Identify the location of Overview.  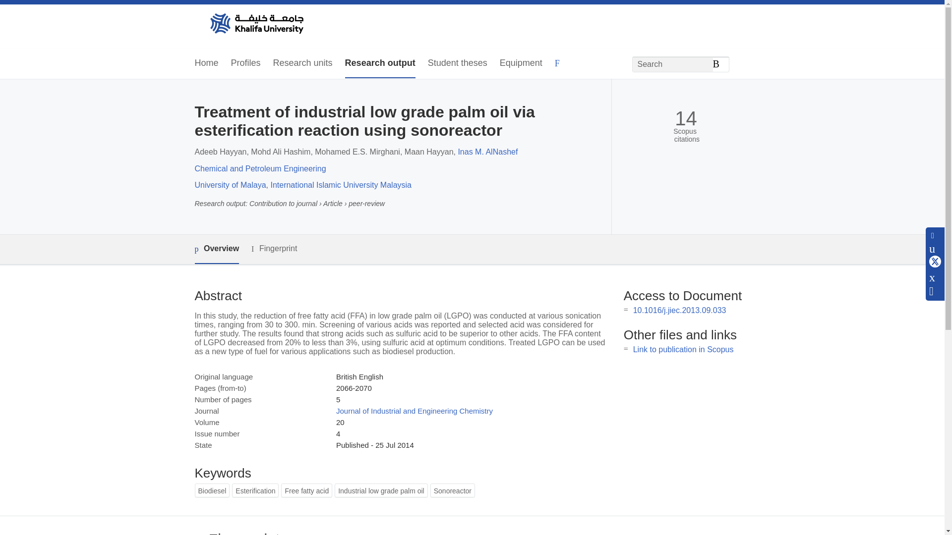
(216, 250).